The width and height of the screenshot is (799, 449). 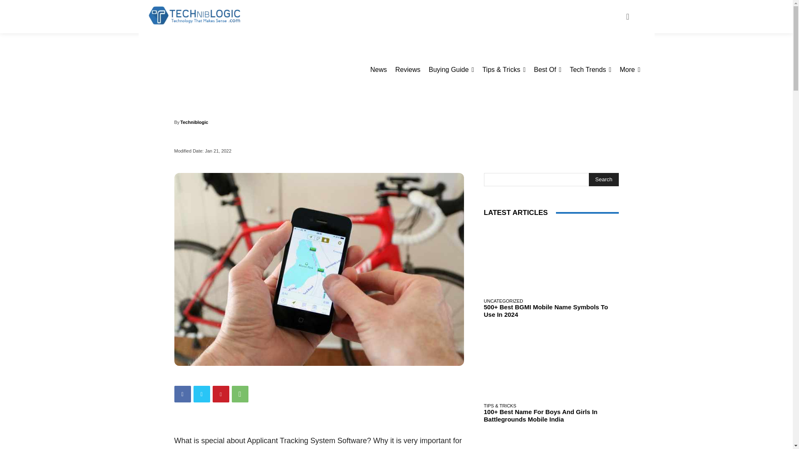 I want to click on Reviews, so click(x=408, y=70).